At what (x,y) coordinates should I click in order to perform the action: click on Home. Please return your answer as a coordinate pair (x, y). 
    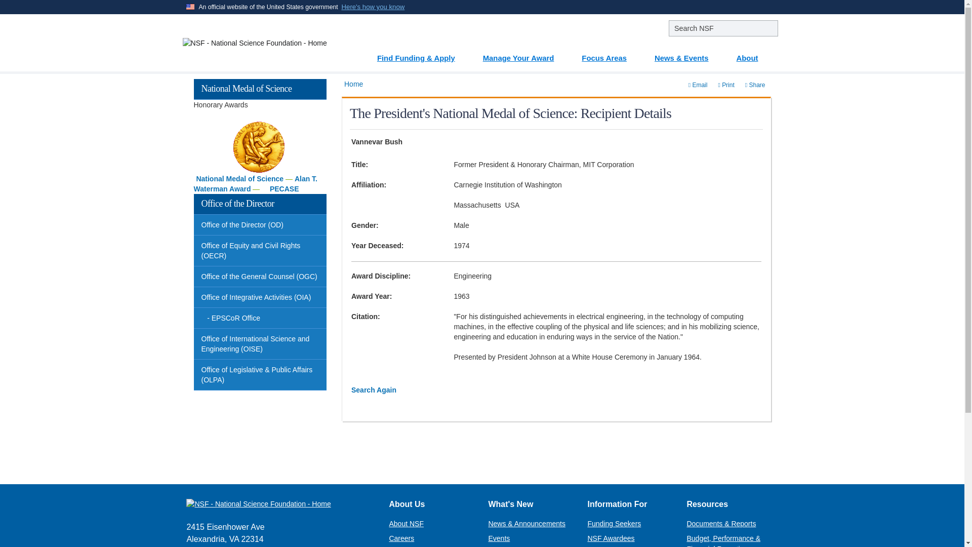
    Looking at the image, I should click on (353, 84).